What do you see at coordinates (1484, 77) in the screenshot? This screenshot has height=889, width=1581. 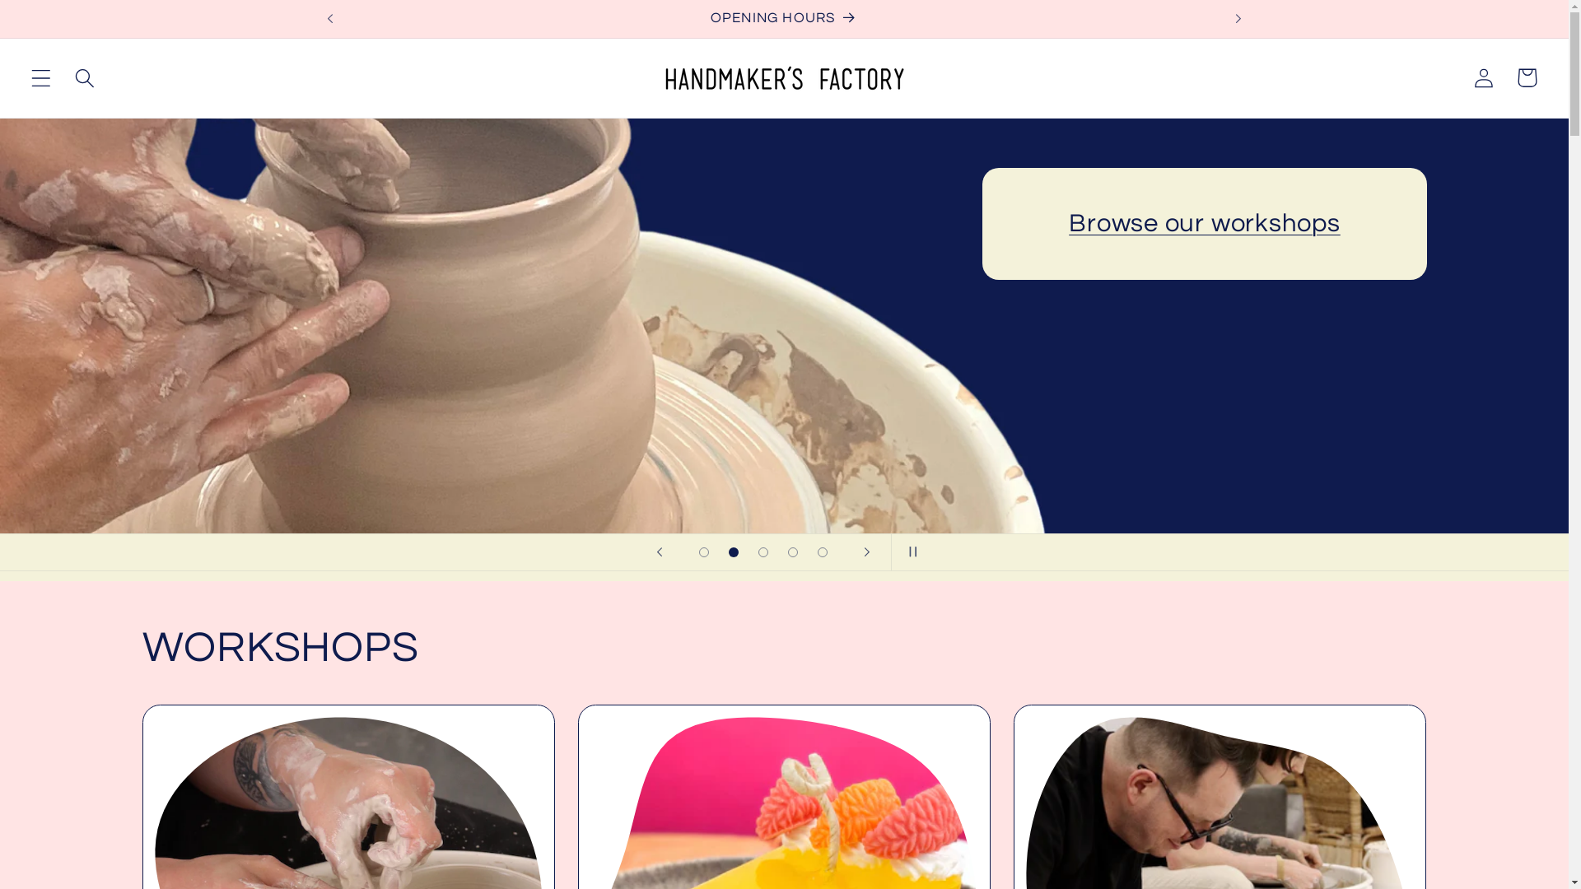 I see `Log in` at bounding box center [1484, 77].